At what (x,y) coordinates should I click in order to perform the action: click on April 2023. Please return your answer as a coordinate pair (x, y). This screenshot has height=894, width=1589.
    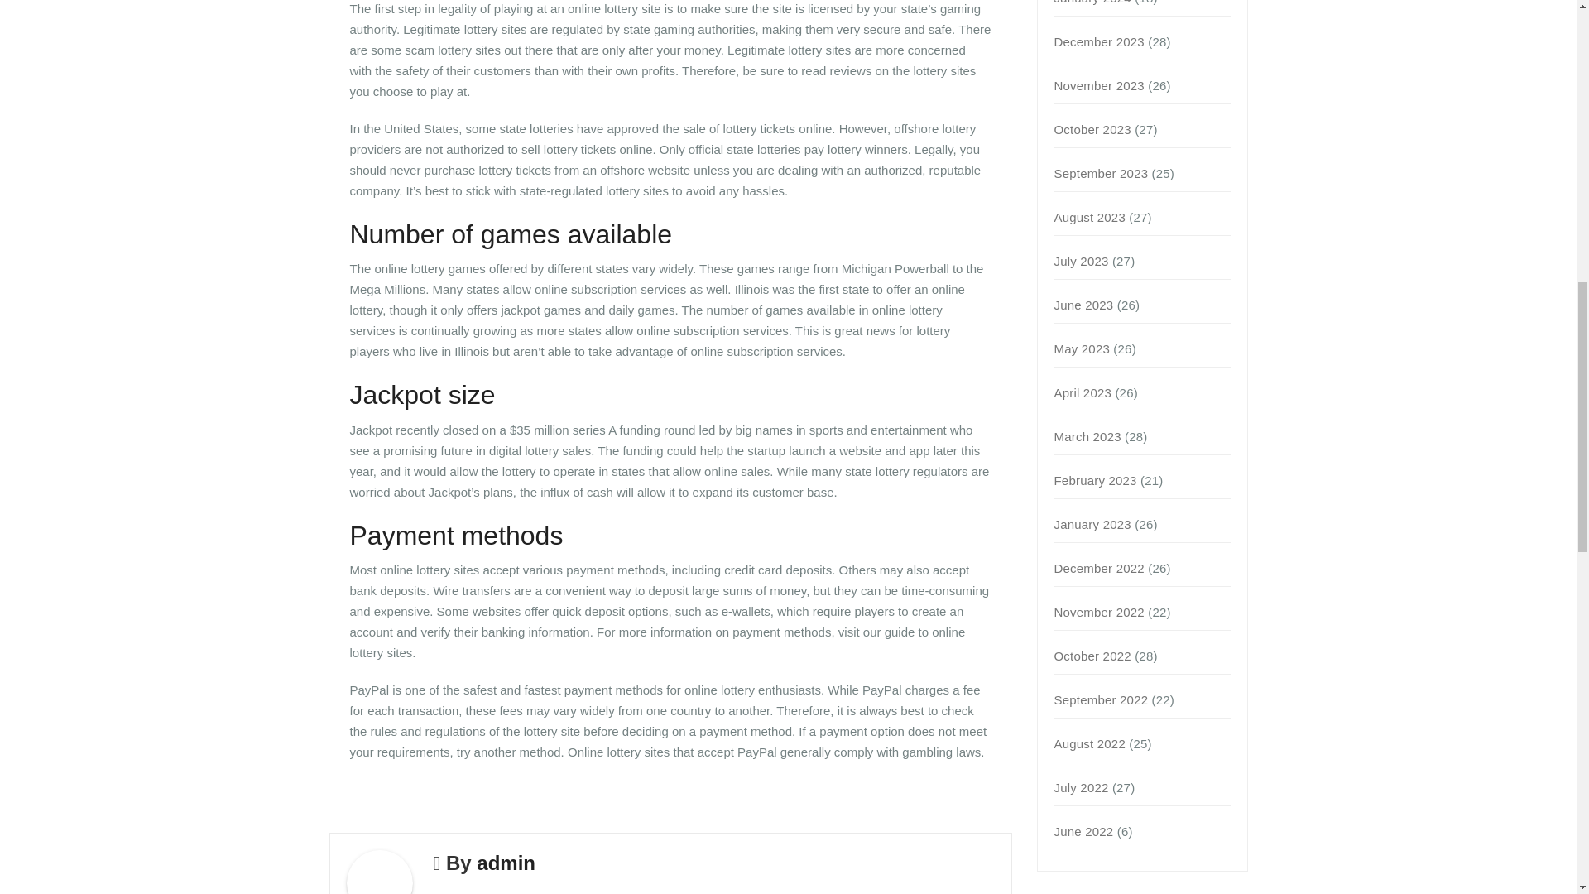
    Looking at the image, I should click on (1083, 392).